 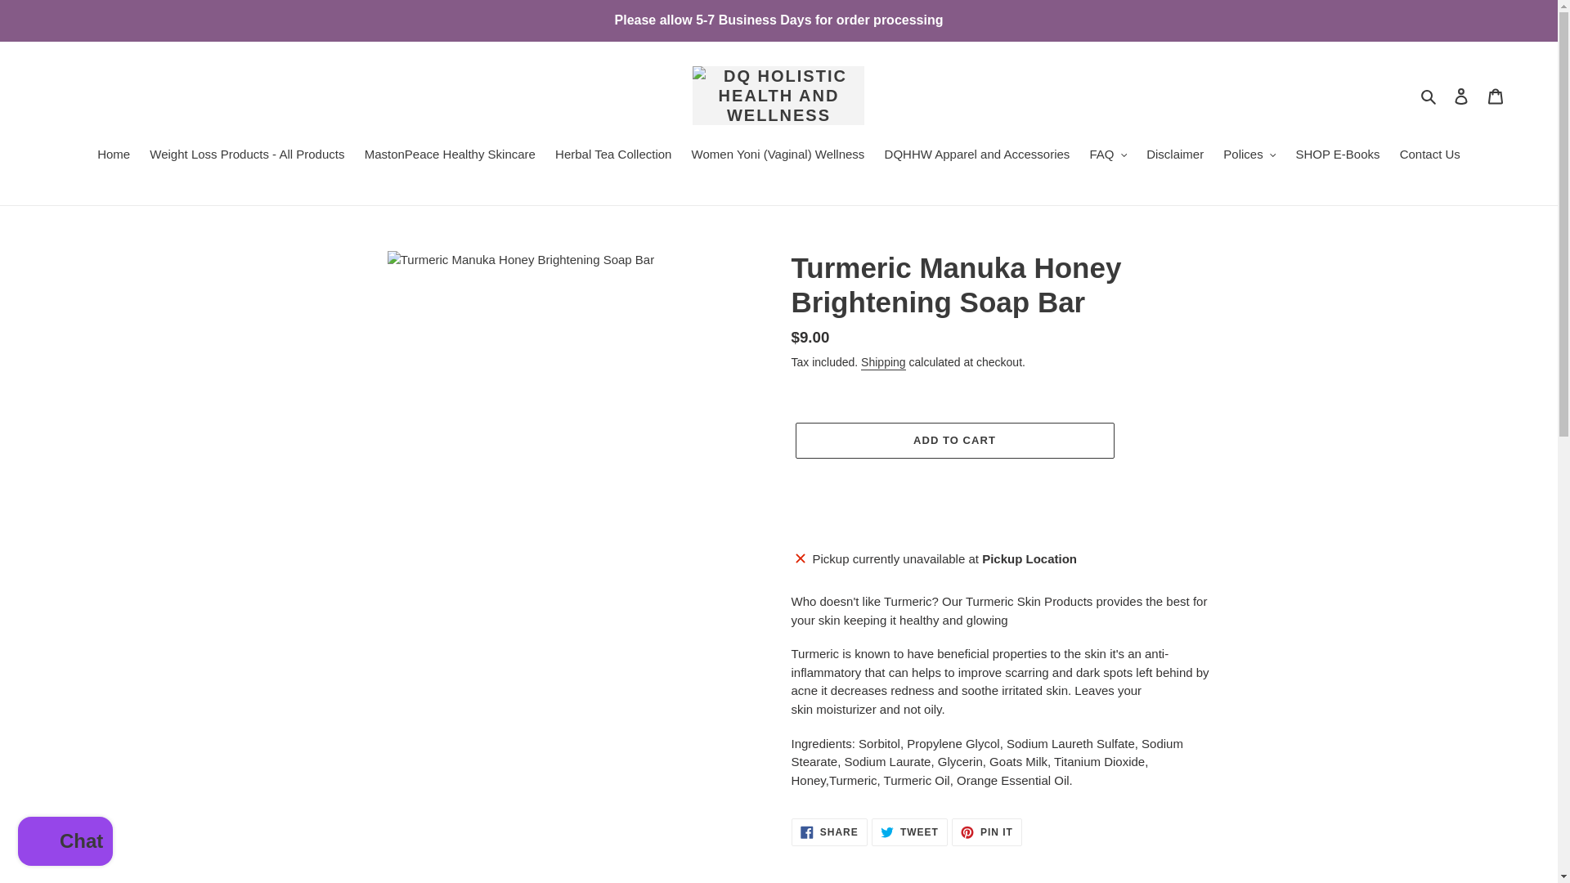 What do you see at coordinates (778, 20) in the screenshot?
I see `Please allow 5-7 Business Days for order processing` at bounding box center [778, 20].